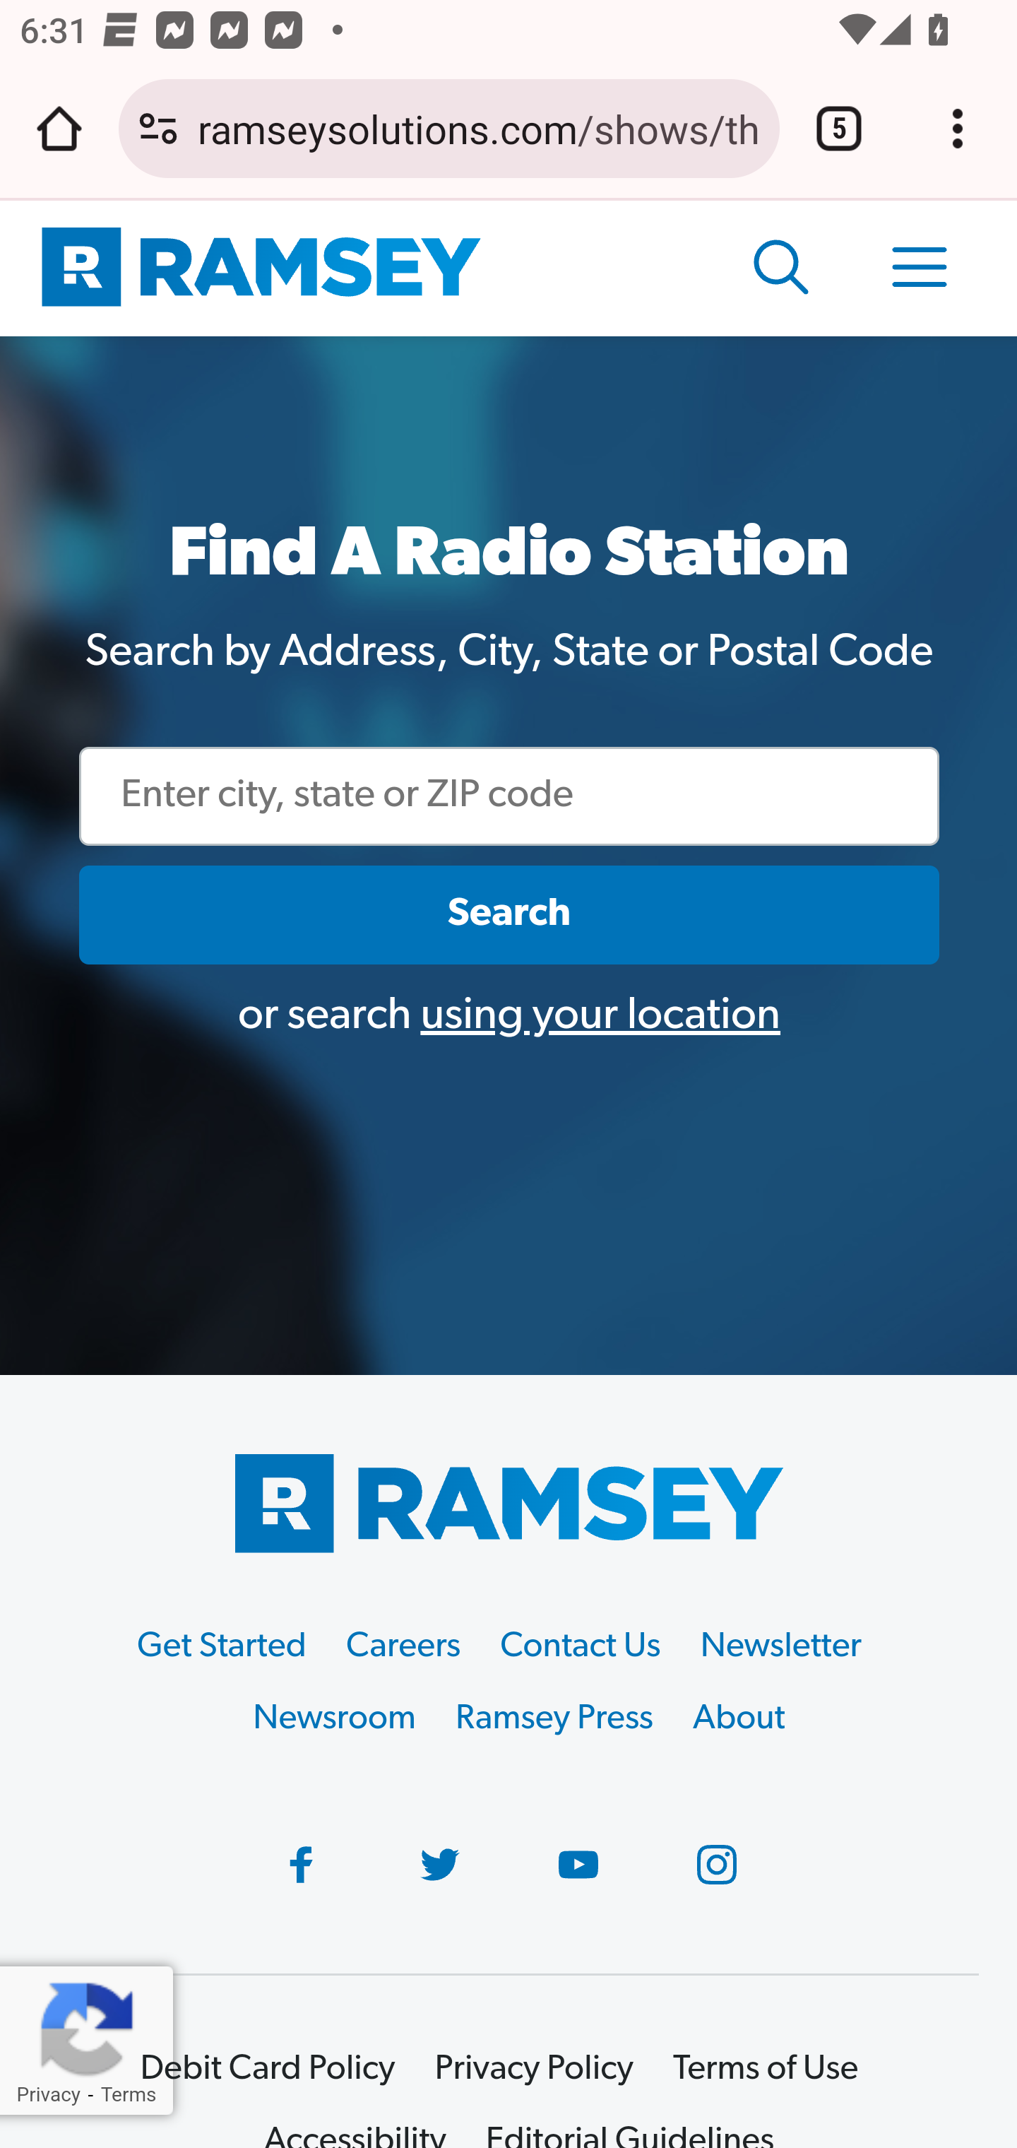 Image resolution: width=1017 pixels, height=2148 pixels. Describe the element at coordinates (301, 1865) in the screenshot. I see `Facebook` at that location.